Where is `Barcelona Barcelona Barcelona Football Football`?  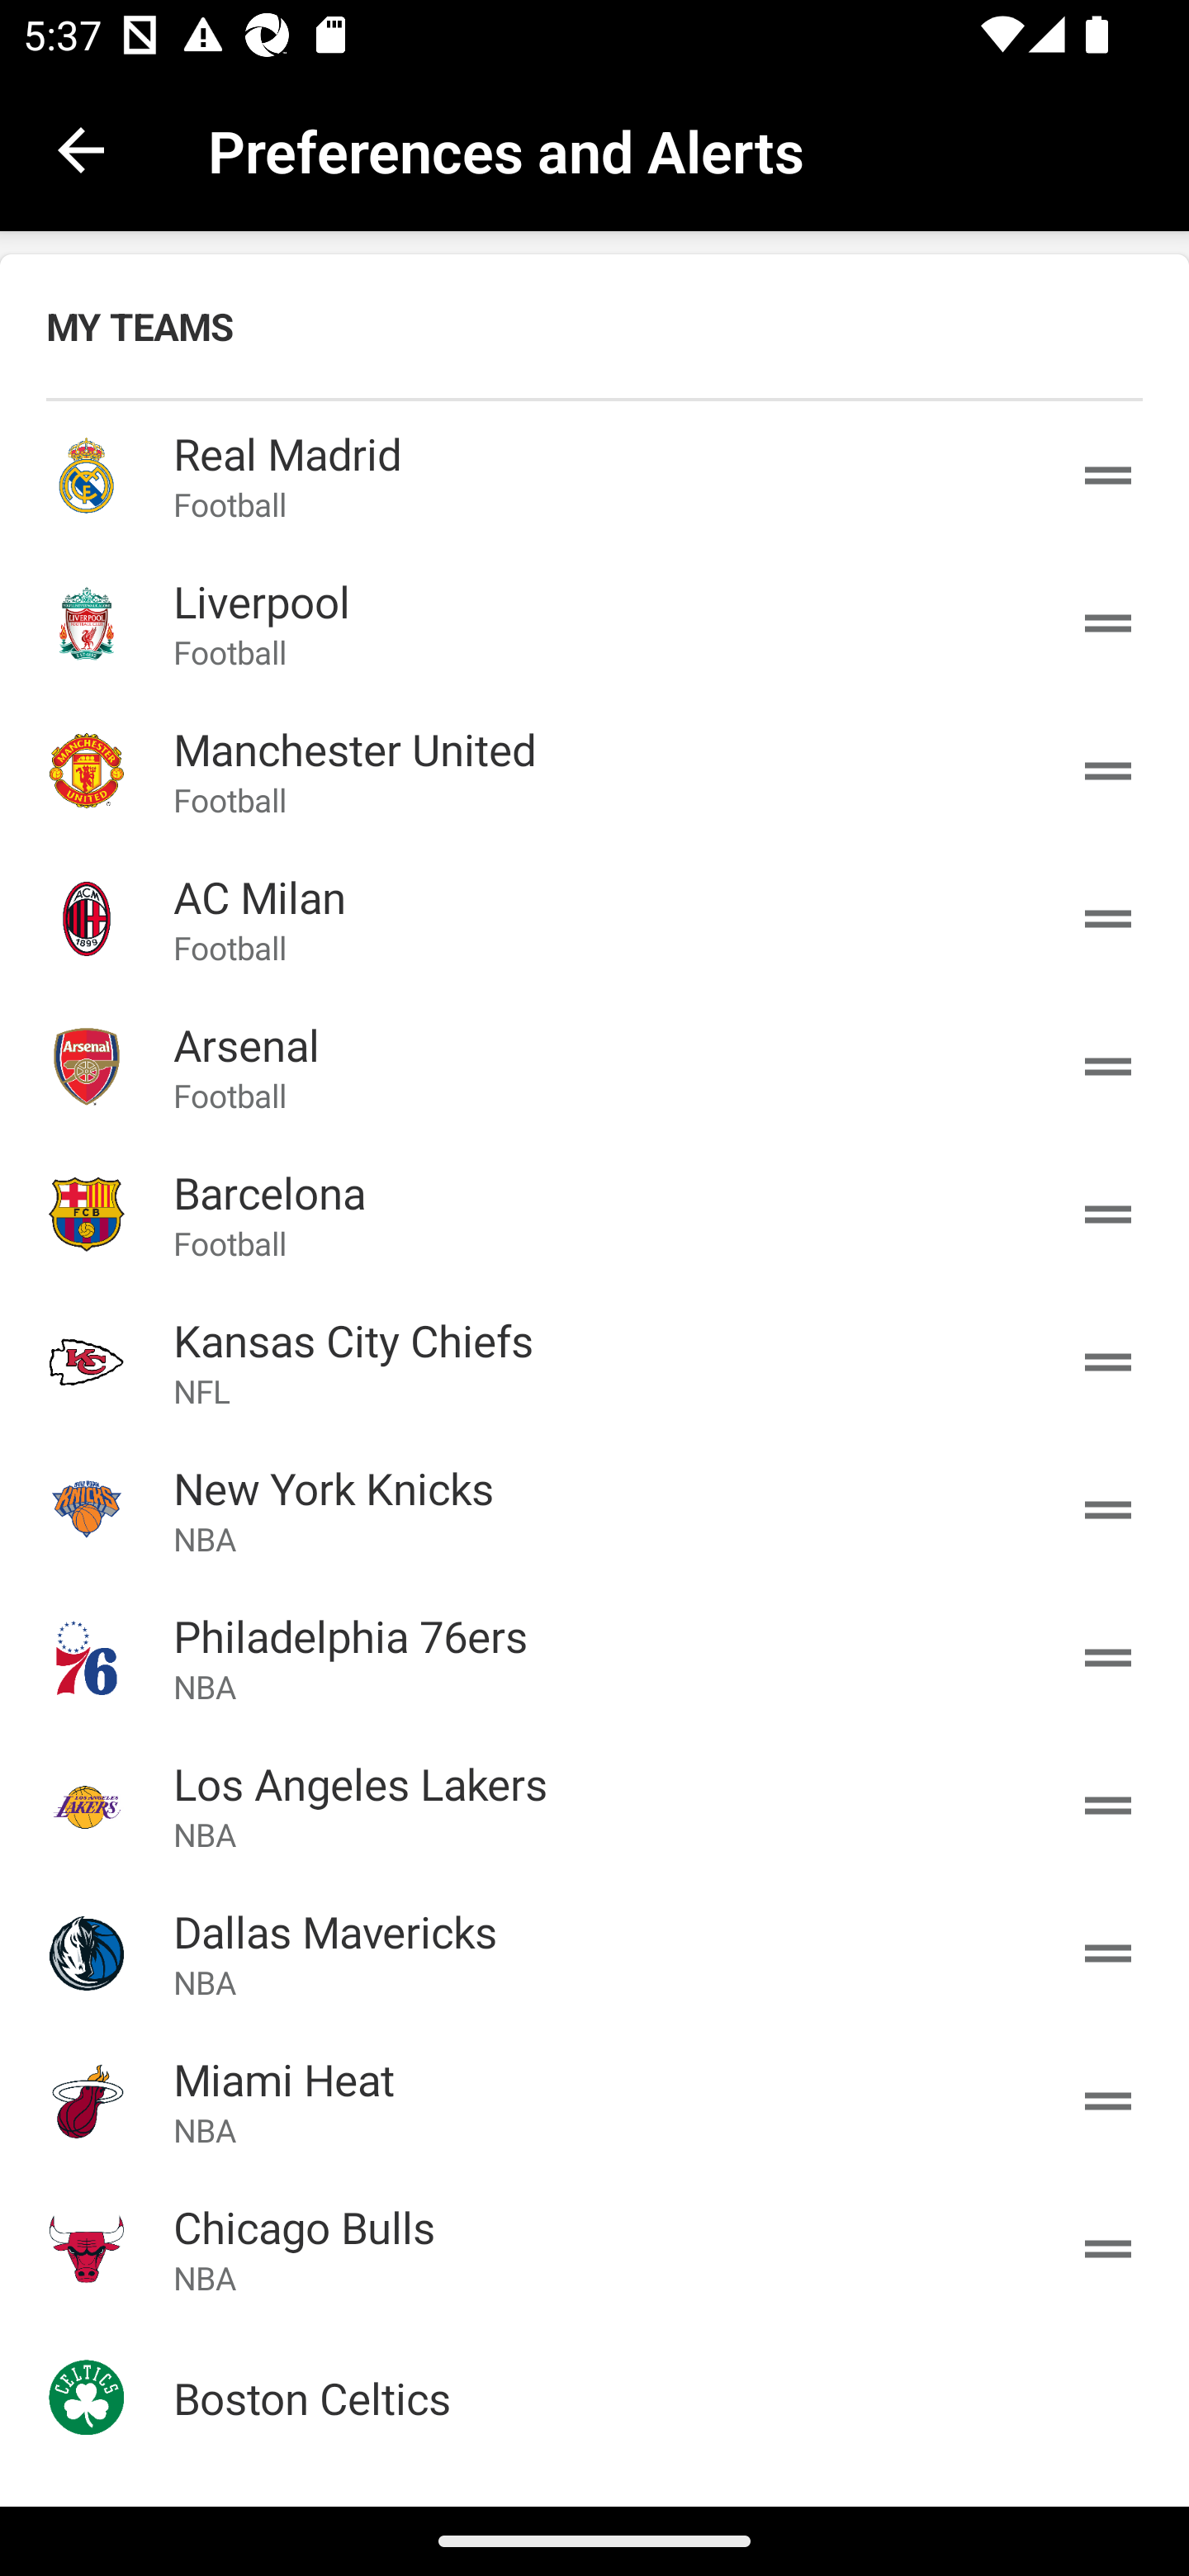
Barcelona Barcelona Barcelona Football Football is located at coordinates (594, 1215).